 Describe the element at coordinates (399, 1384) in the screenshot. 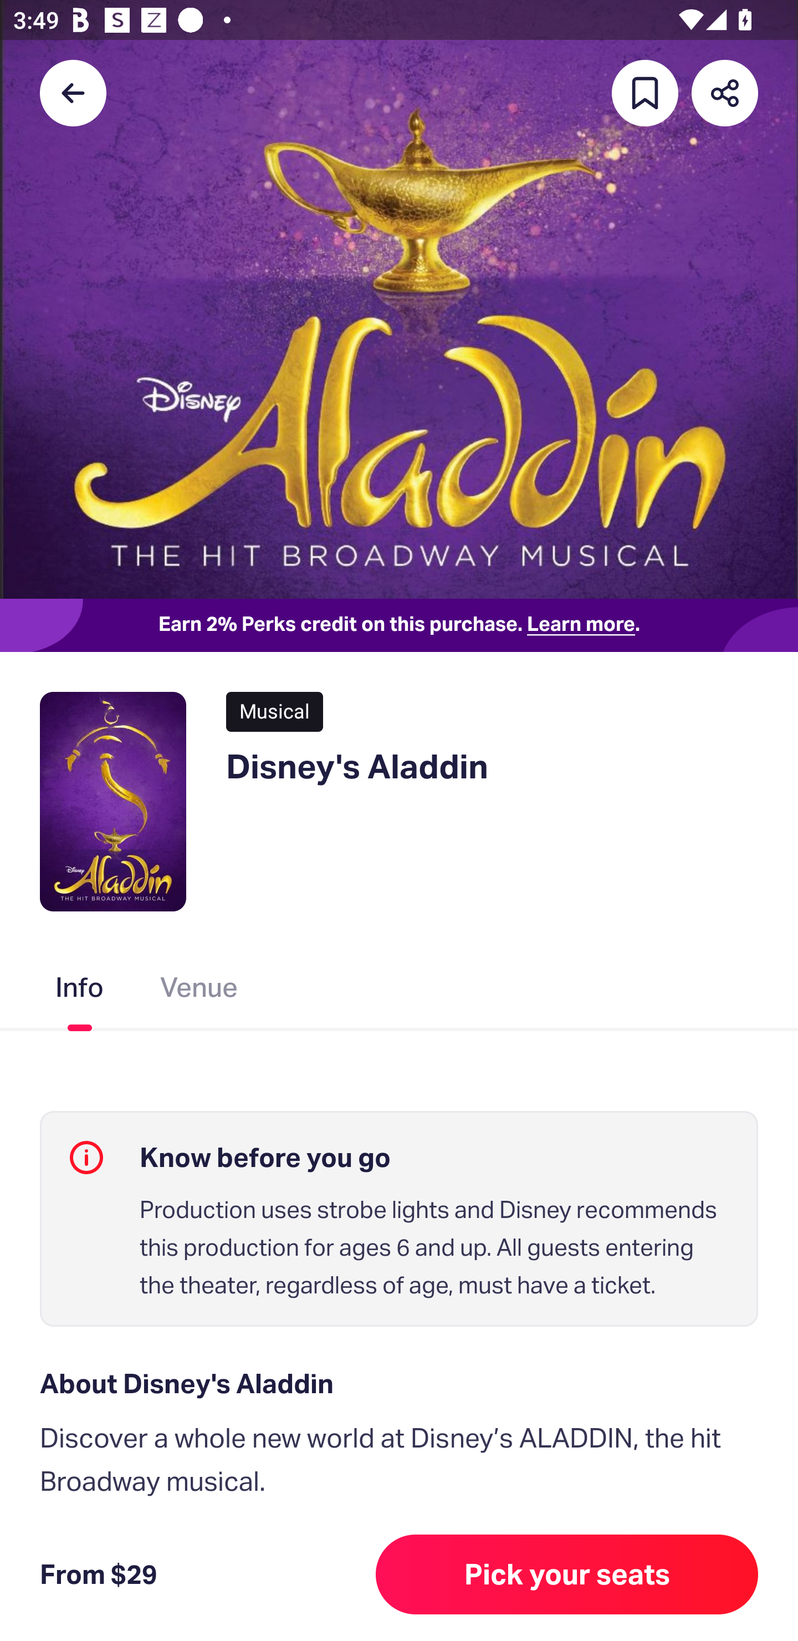

I see `About Disney's Aladdin` at that location.